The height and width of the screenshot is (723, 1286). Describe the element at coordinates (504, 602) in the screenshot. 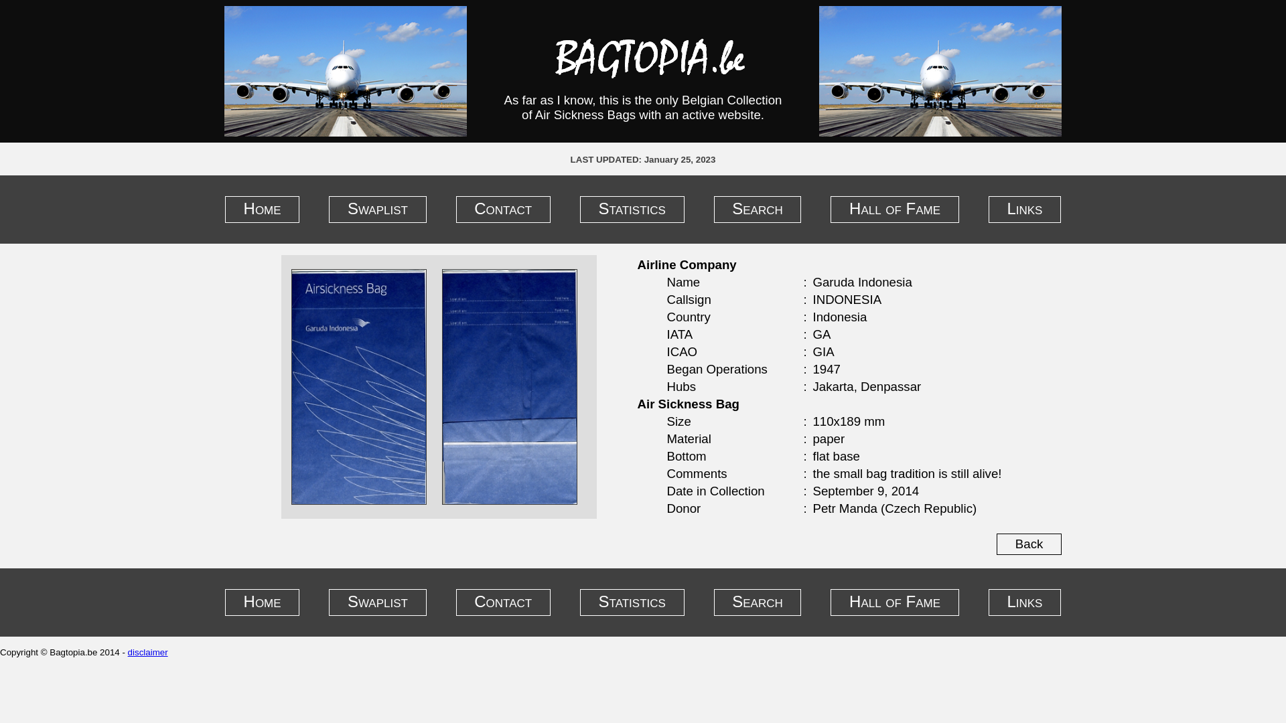

I see `Contact` at that location.